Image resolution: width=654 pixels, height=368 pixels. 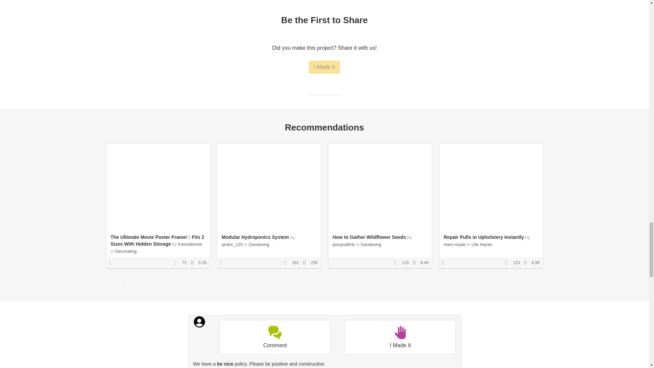 I want to click on Favorites Count, so click(x=397, y=263).